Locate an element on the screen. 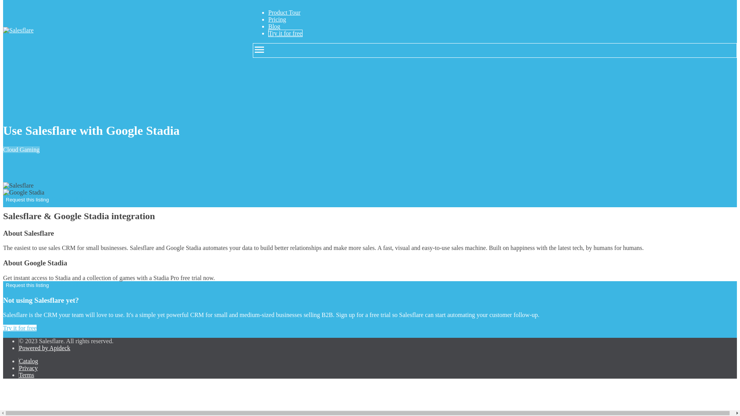  Salesflare is located at coordinates (18, 30).